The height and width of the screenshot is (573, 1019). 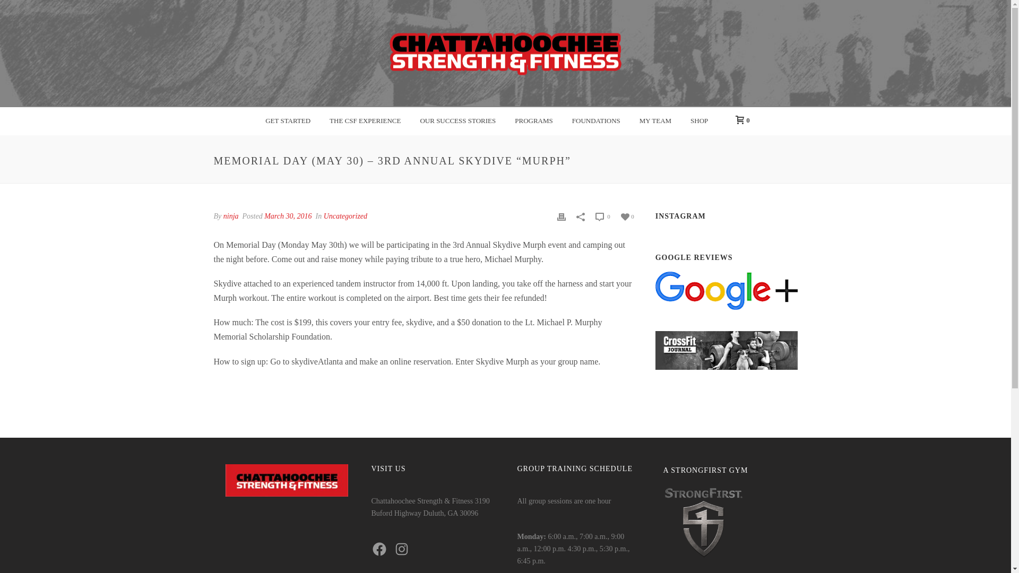 What do you see at coordinates (740, 120) in the screenshot?
I see `0` at bounding box center [740, 120].